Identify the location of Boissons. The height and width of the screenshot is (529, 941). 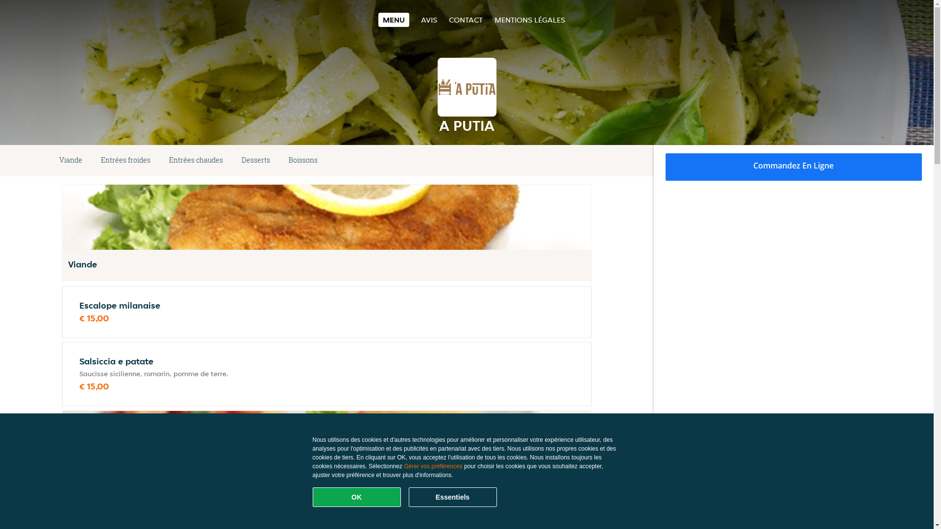
(303, 161).